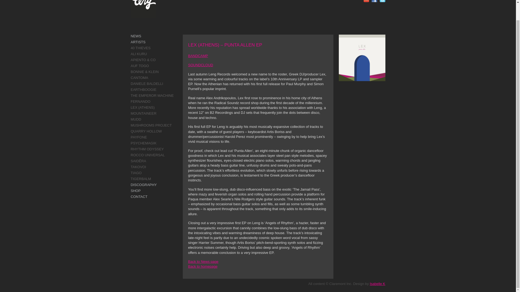  Describe the element at coordinates (203, 266) in the screenshot. I see `Home` at that location.